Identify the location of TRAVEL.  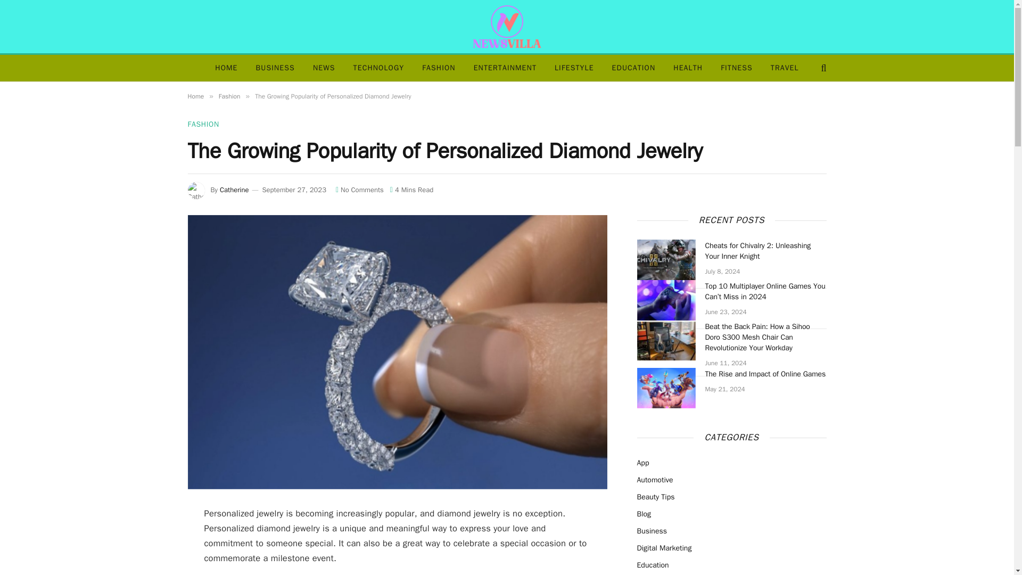
(785, 68).